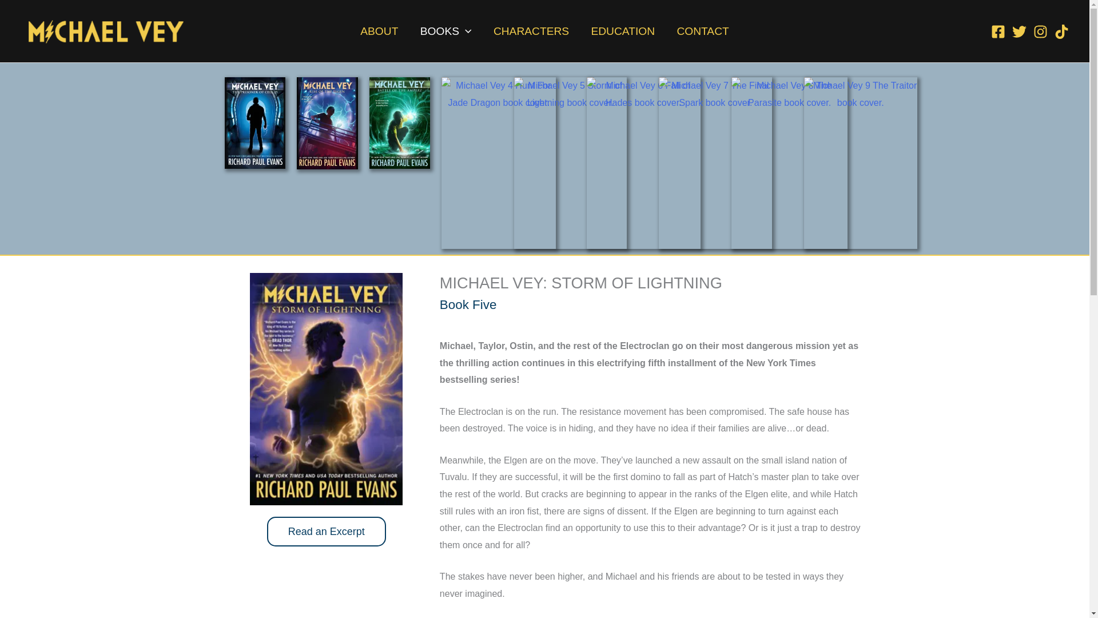 This screenshot has height=618, width=1098. What do you see at coordinates (622, 31) in the screenshot?
I see `EDUCATION` at bounding box center [622, 31].